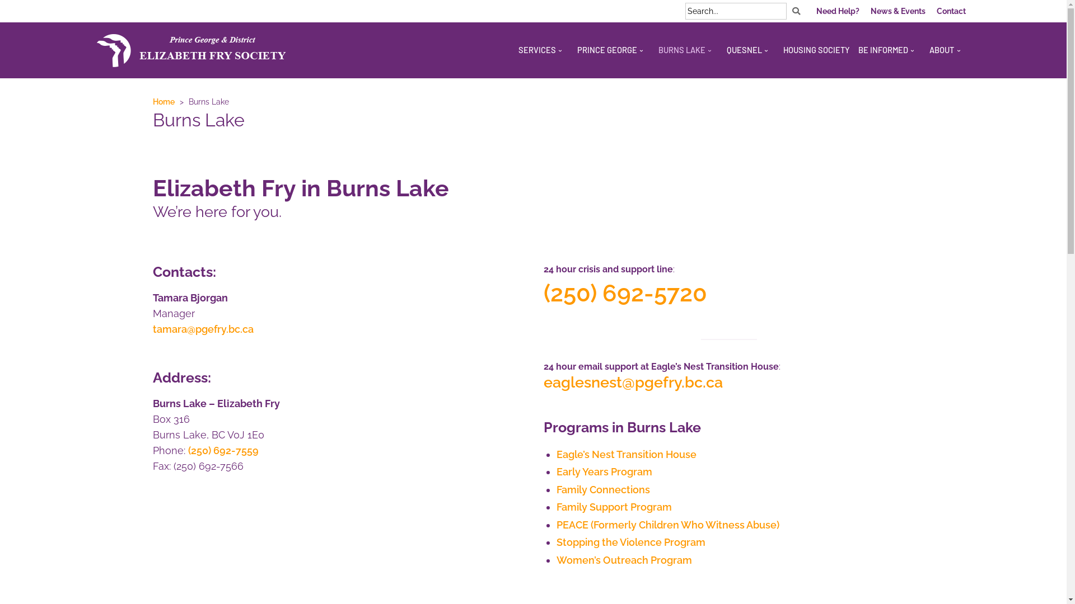  I want to click on PRINCE GEORGE, so click(614, 50).